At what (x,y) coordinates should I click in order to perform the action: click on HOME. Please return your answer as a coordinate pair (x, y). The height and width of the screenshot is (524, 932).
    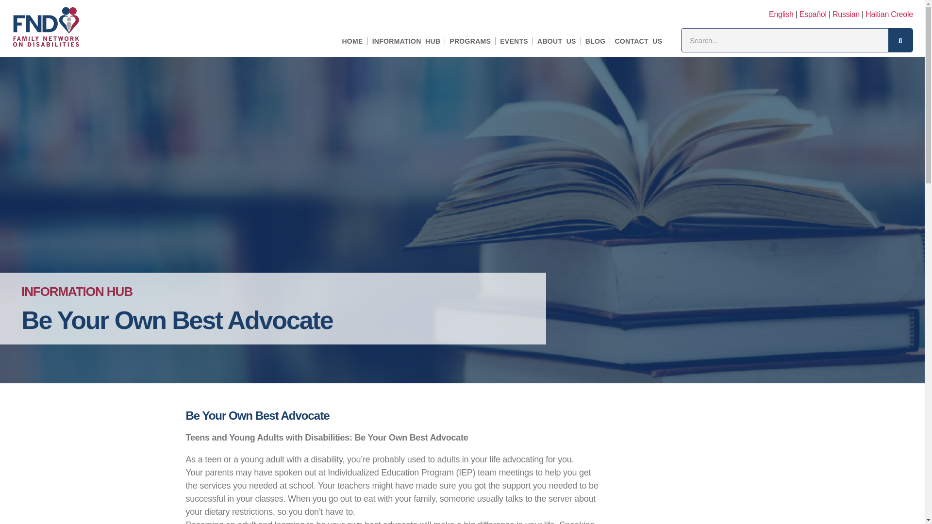
    Looking at the image, I should click on (352, 41).